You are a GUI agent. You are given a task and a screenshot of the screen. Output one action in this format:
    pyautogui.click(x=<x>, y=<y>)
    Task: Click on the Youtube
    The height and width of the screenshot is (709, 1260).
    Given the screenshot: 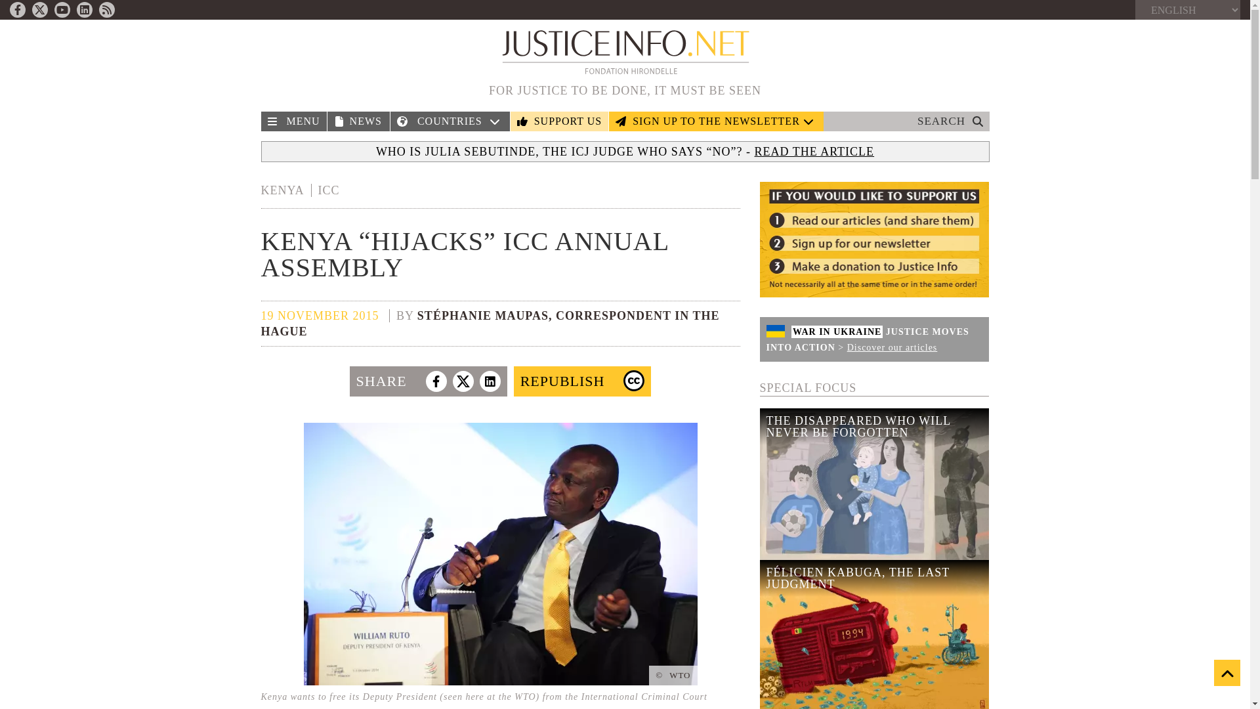 What is the action you would take?
    pyautogui.click(x=62, y=10)
    